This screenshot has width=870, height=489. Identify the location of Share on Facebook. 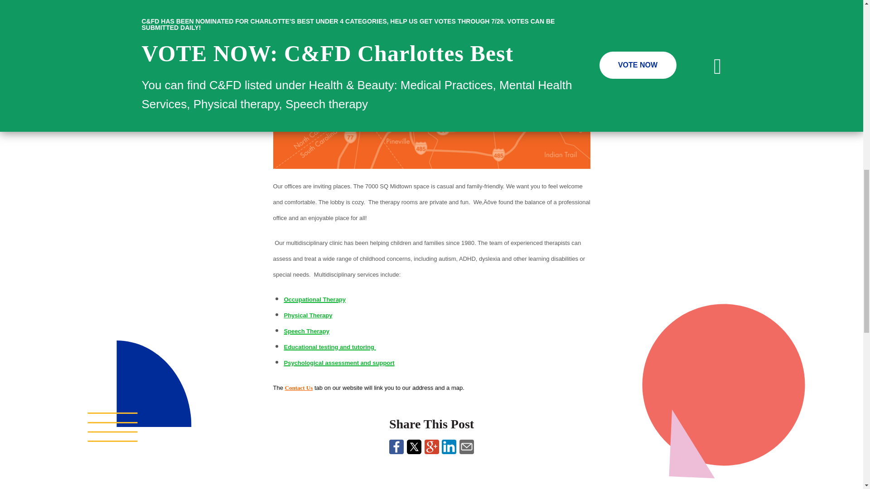
(396, 450).